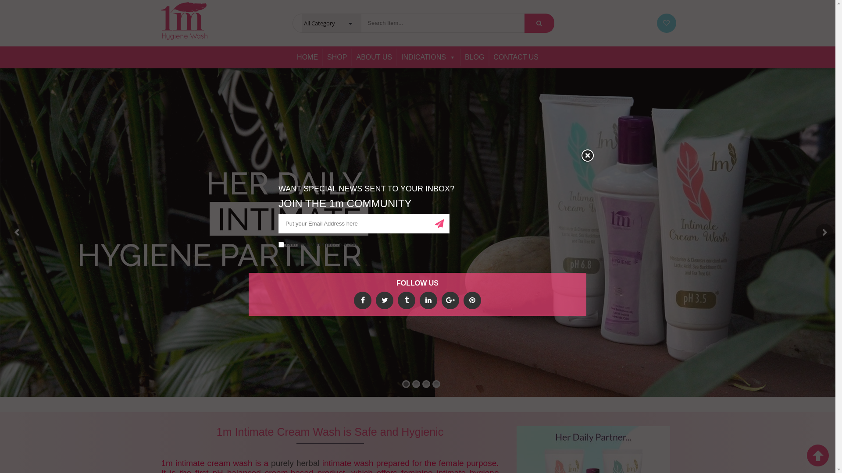 This screenshot has width=842, height=473. What do you see at coordinates (516, 57) in the screenshot?
I see `CONTACT US` at bounding box center [516, 57].